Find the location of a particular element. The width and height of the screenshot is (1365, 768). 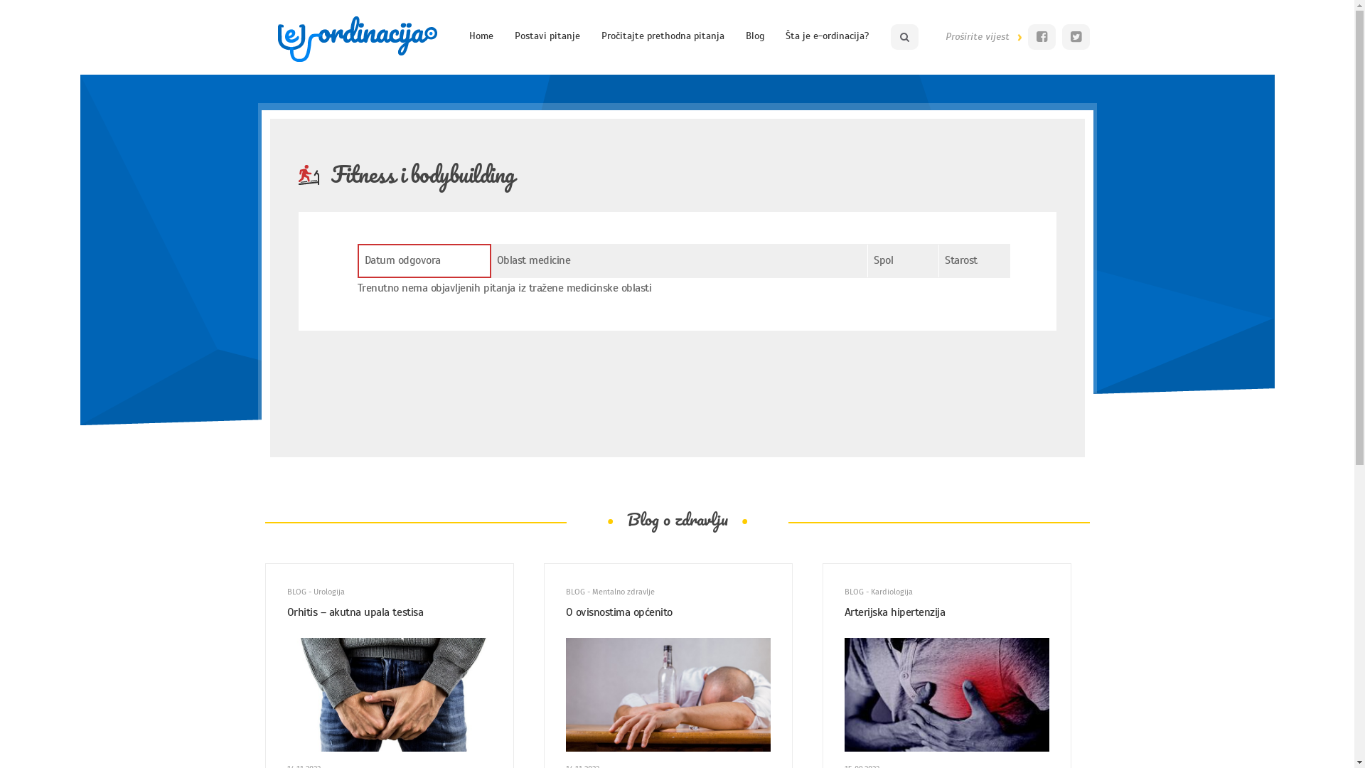

Podjeli vijest na facebook is located at coordinates (1042, 37).